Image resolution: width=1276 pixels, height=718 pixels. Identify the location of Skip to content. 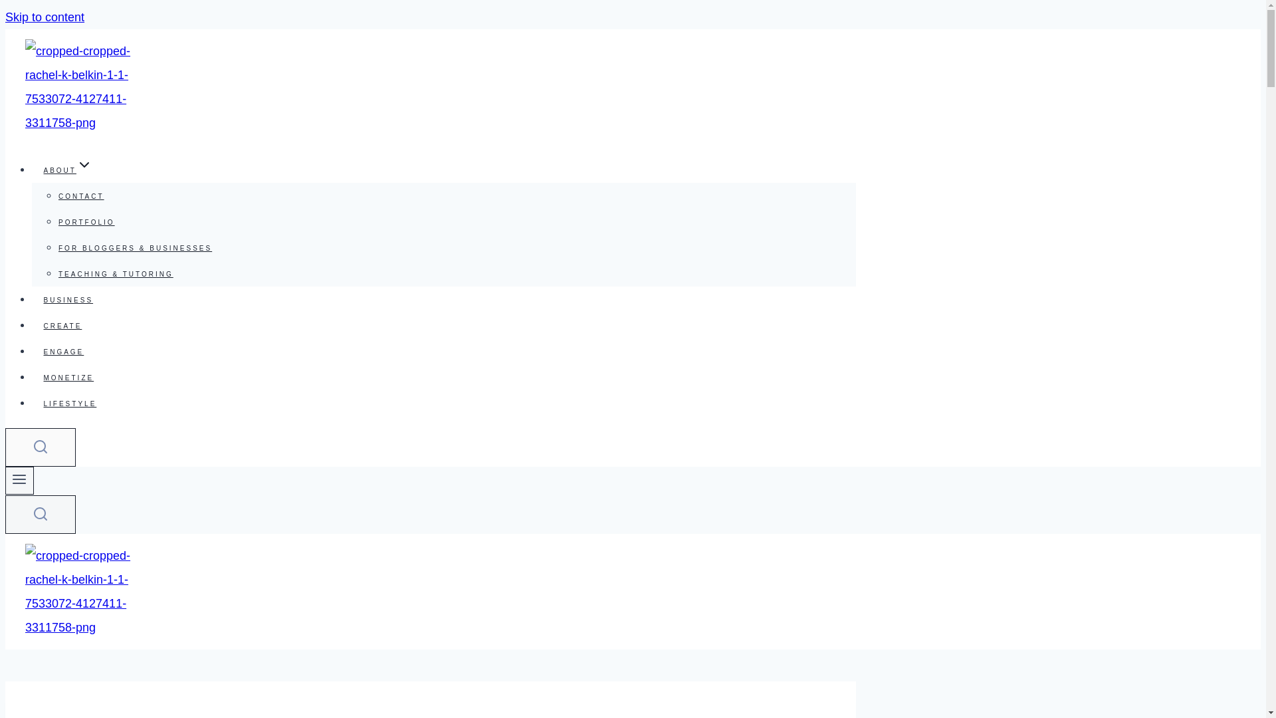
(44, 17).